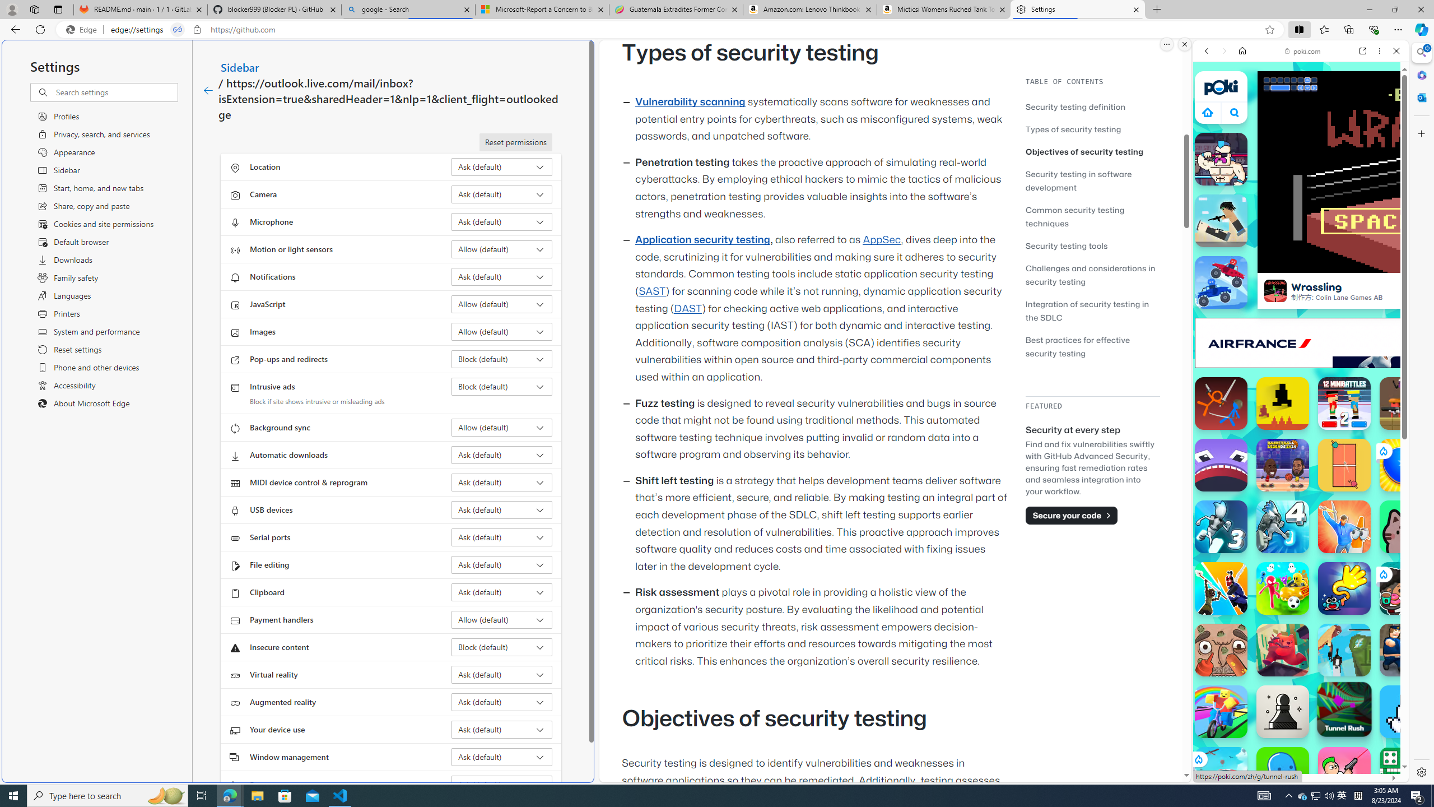 Image resolution: width=1434 pixels, height=807 pixels. Describe the element at coordinates (502, 277) in the screenshot. I see `Notifications Ask (default)` at that location.